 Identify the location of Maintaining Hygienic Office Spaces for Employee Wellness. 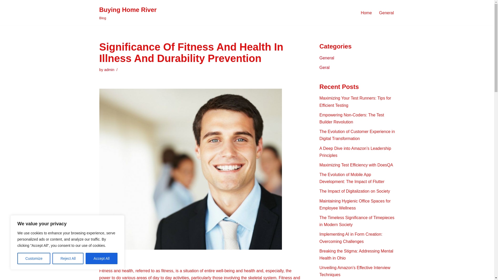
(355, 204).